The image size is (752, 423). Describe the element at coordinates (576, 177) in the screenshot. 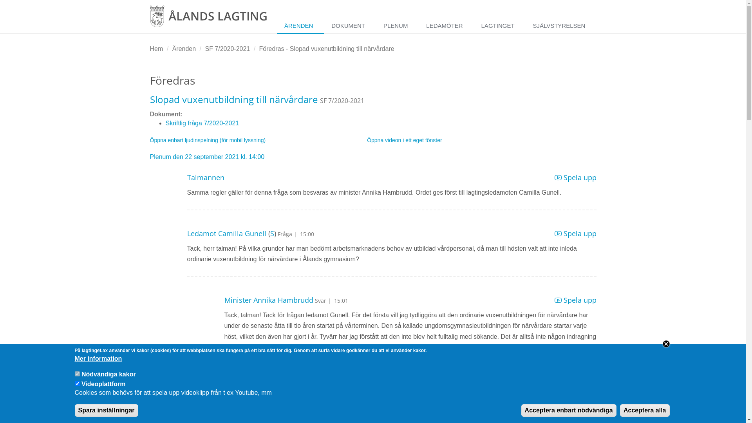

I see ` Spela upp` at that location.